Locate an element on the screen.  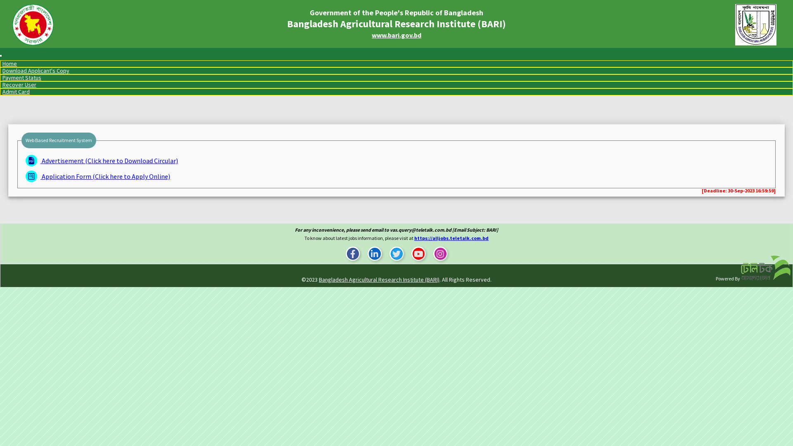
Application Form (Click here to Apply Online) is located at coordinates (96, 176).